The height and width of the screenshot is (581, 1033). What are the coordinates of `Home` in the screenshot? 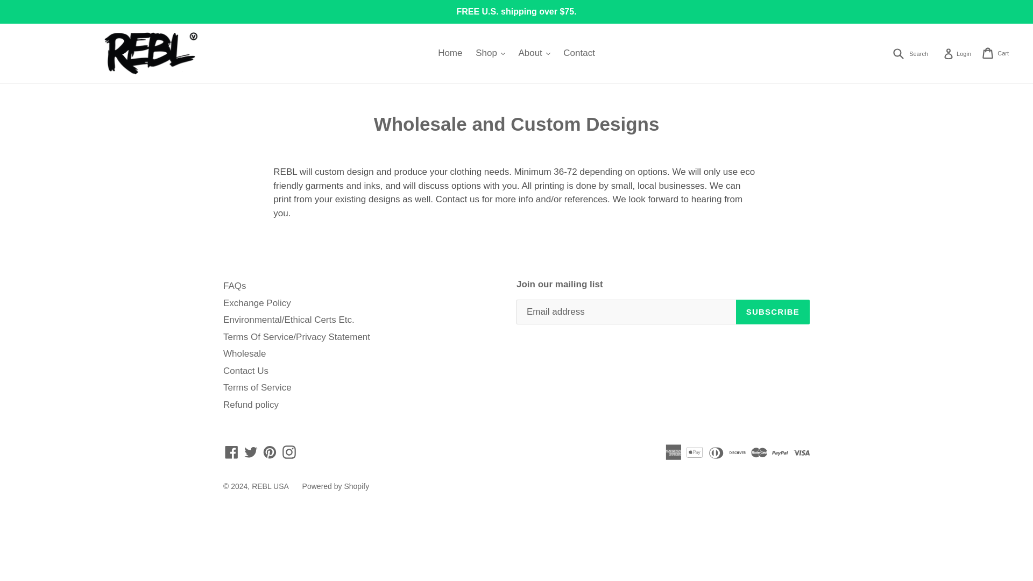 It's located at (289, 451).